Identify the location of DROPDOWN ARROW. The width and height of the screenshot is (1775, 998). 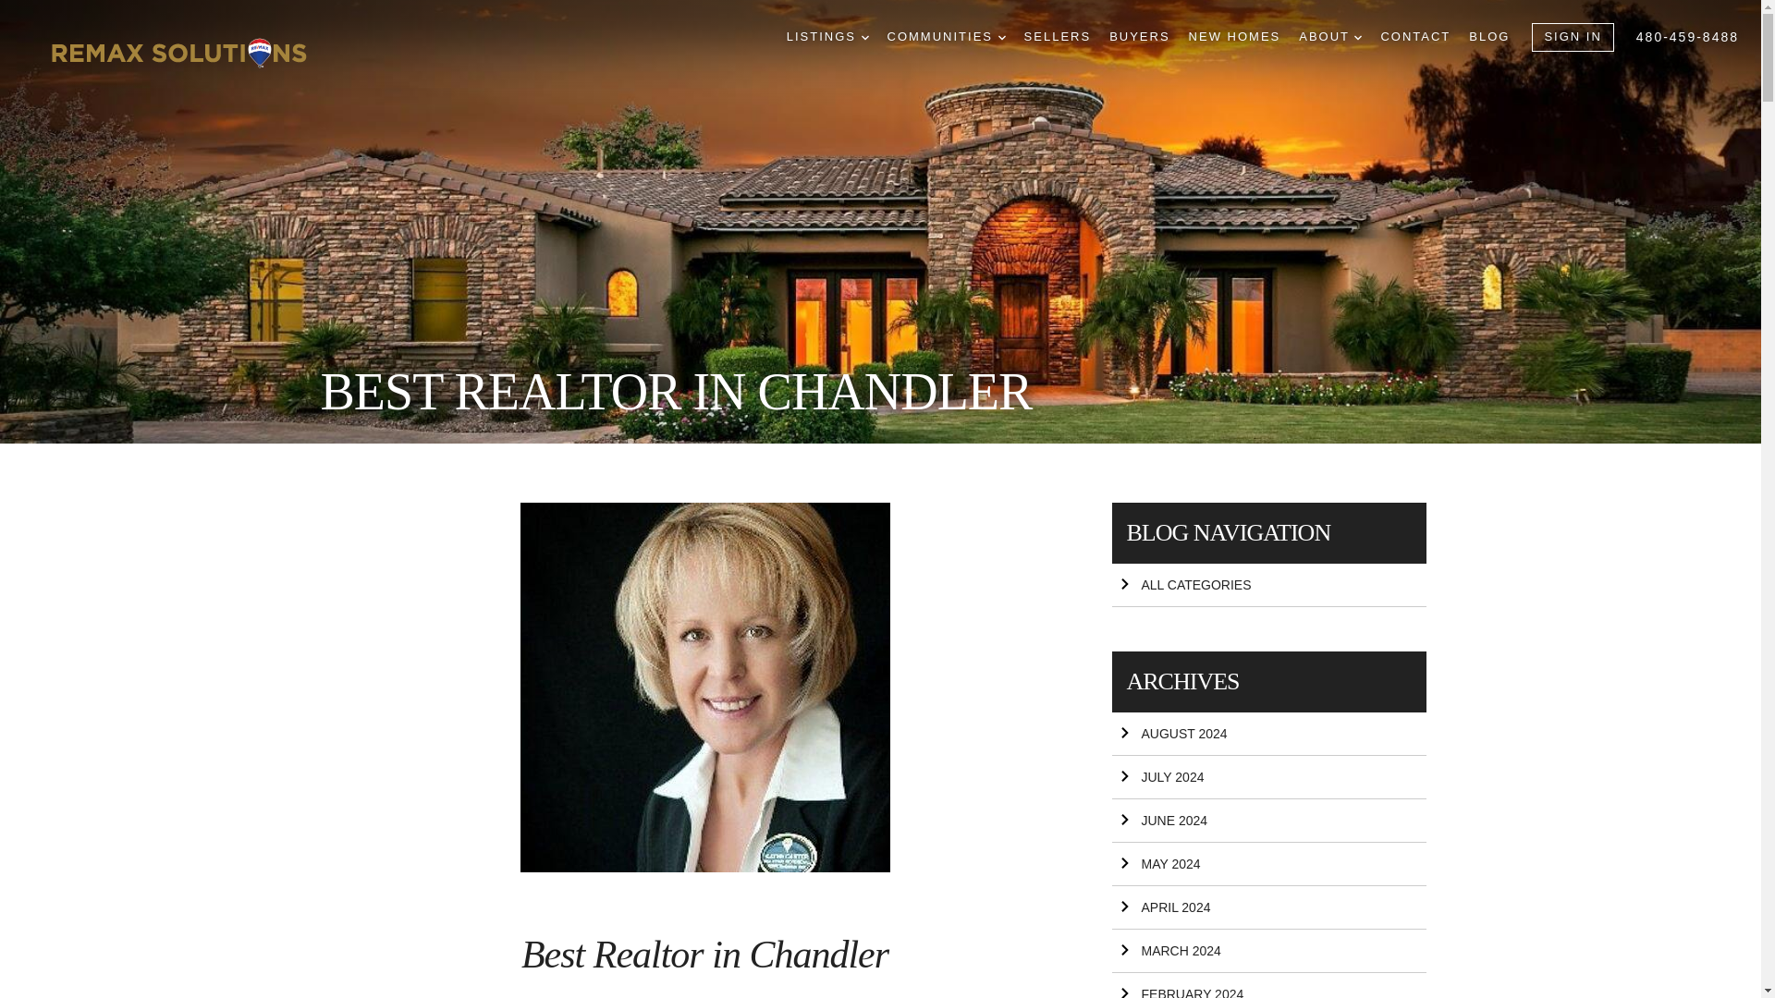
(865, 37).